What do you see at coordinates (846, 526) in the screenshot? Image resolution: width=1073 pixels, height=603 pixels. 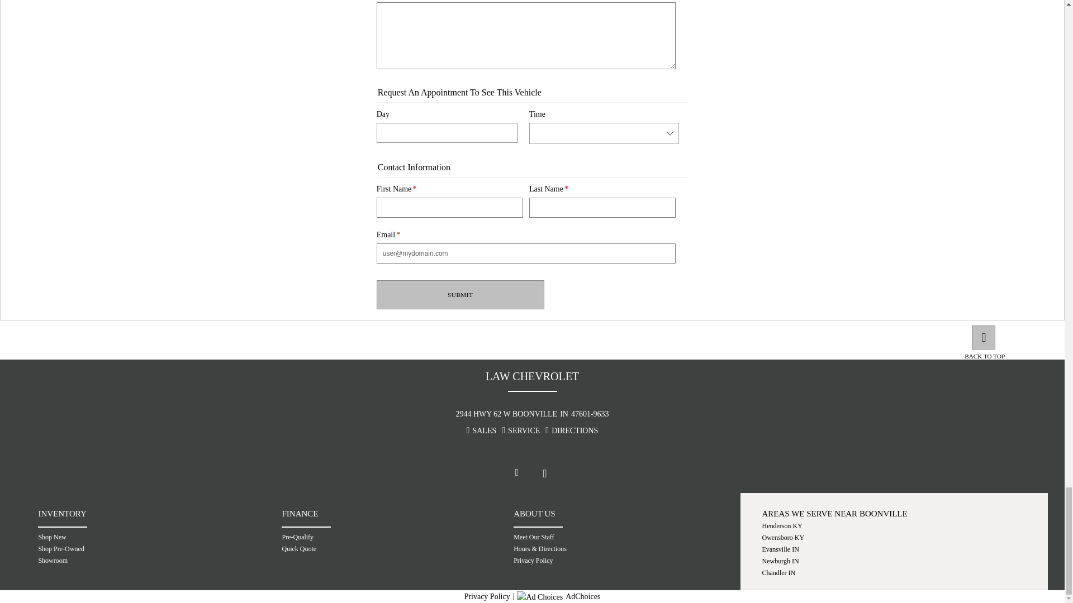 I see `Shop Chevrolet Trucks in Henderson KY` at bounding box center [846, 526].